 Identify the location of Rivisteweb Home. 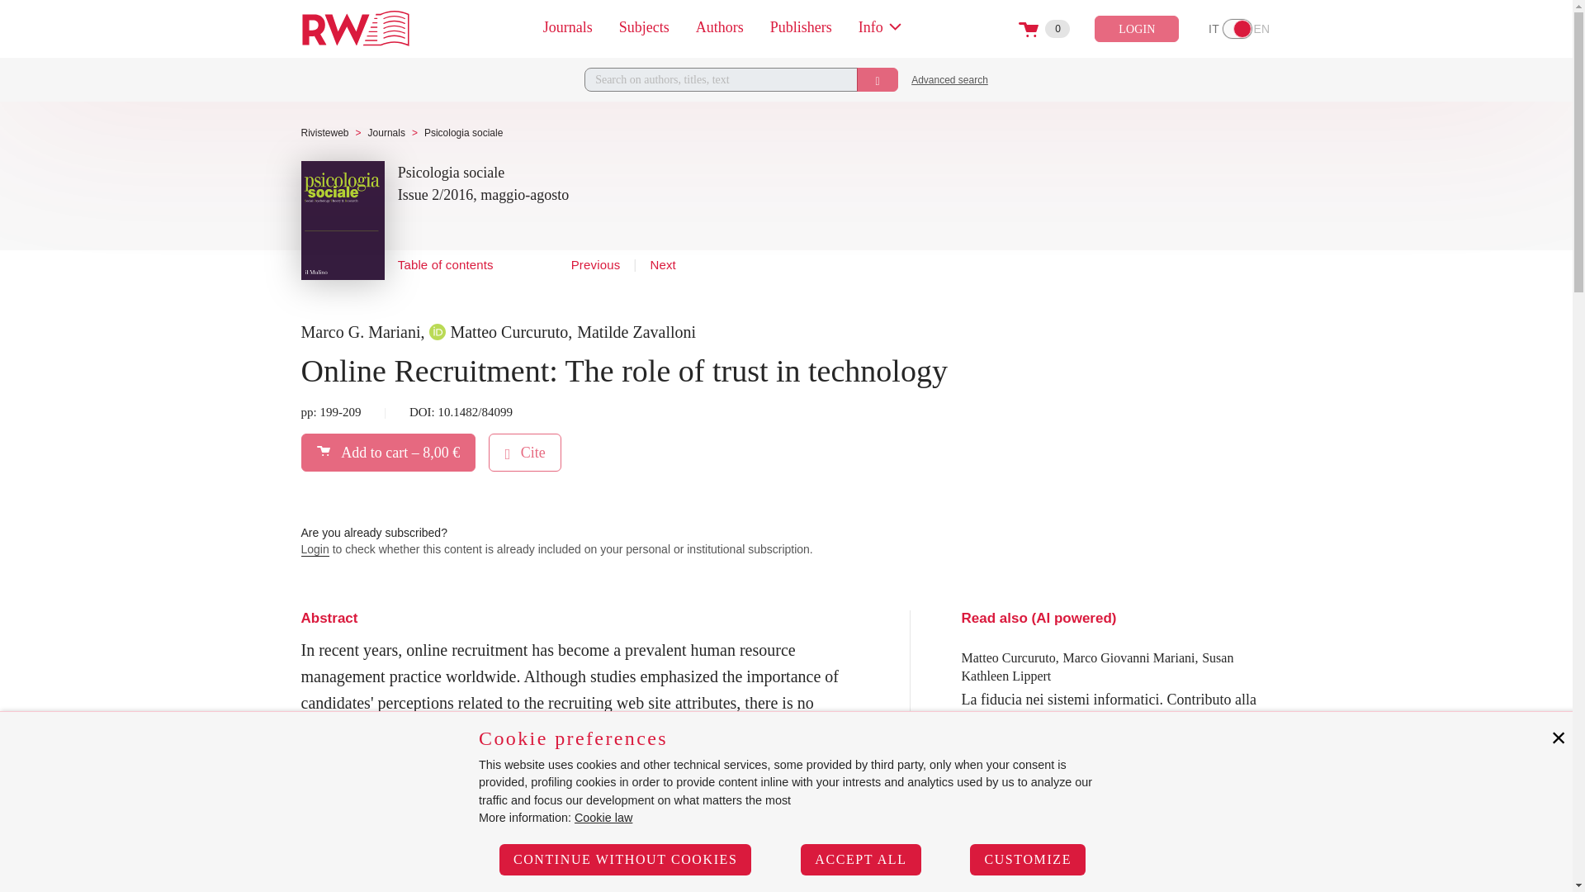
(388, 452).